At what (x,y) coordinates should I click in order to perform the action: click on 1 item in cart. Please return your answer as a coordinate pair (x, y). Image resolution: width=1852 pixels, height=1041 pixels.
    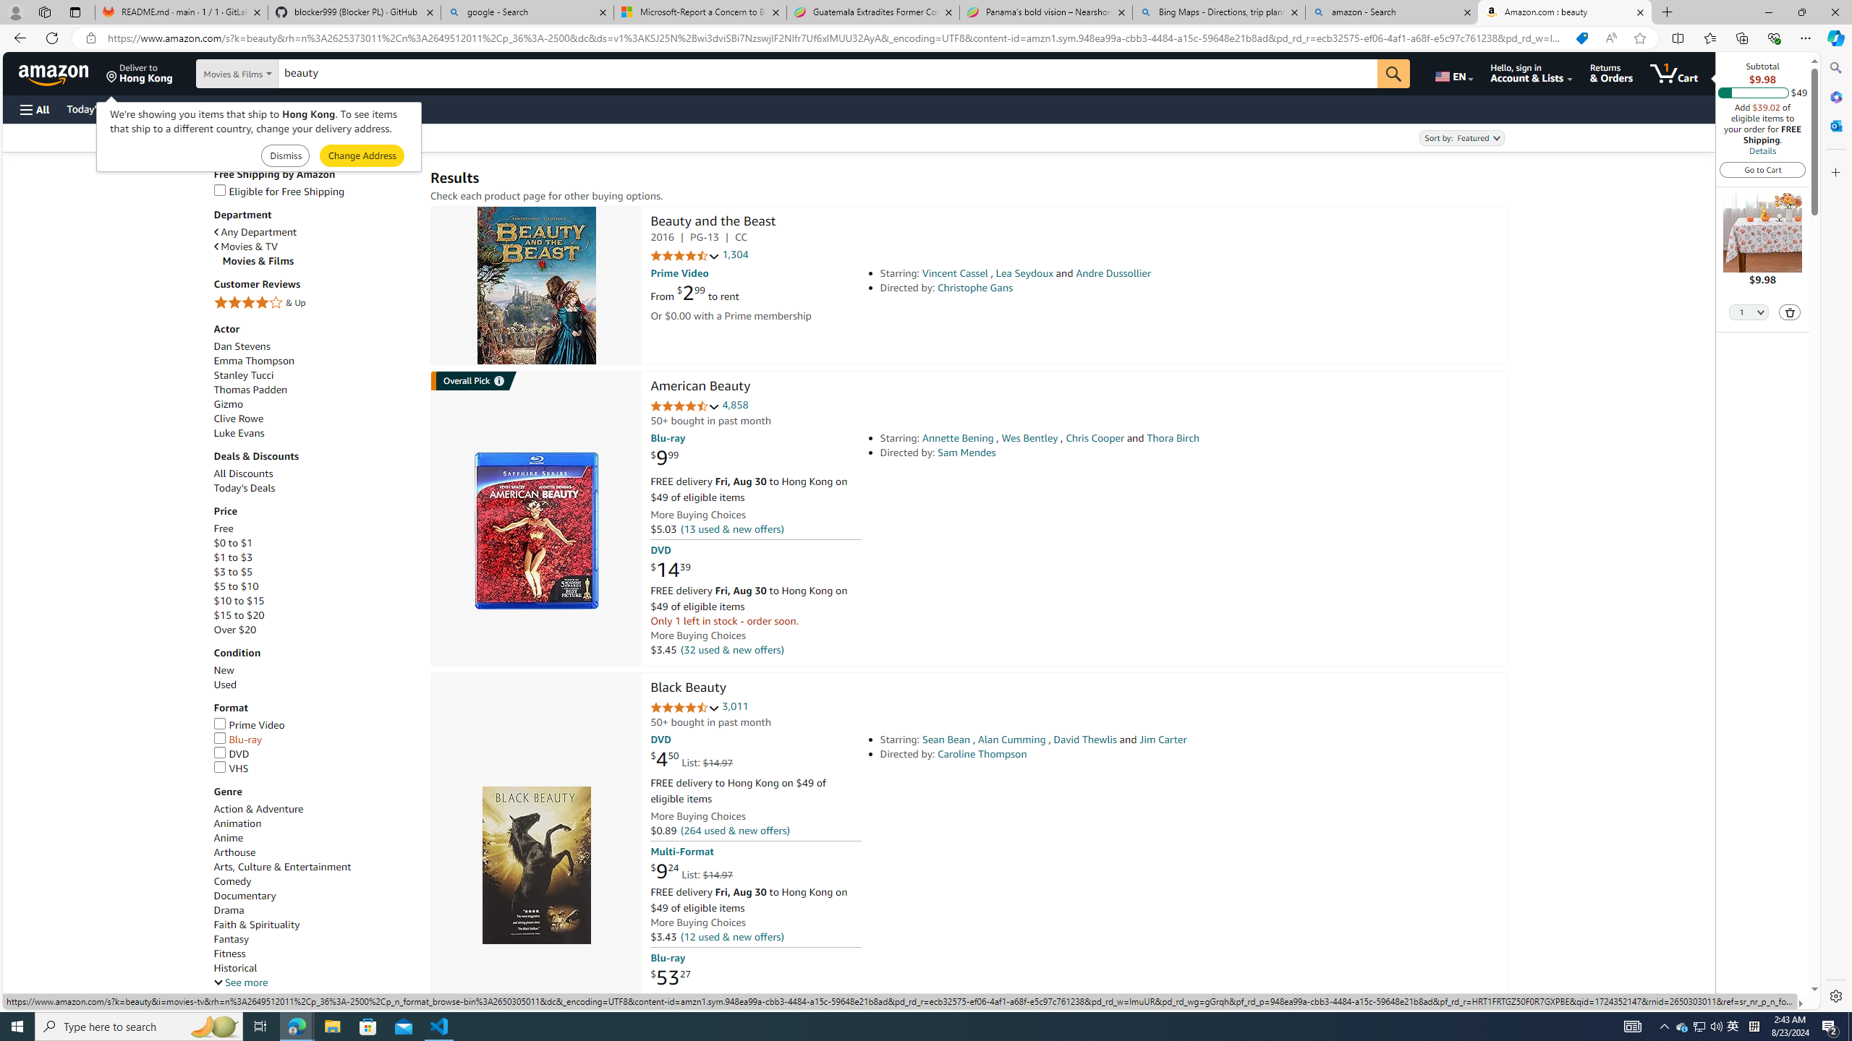
    Looking at the image, I should click on (1674, 73).